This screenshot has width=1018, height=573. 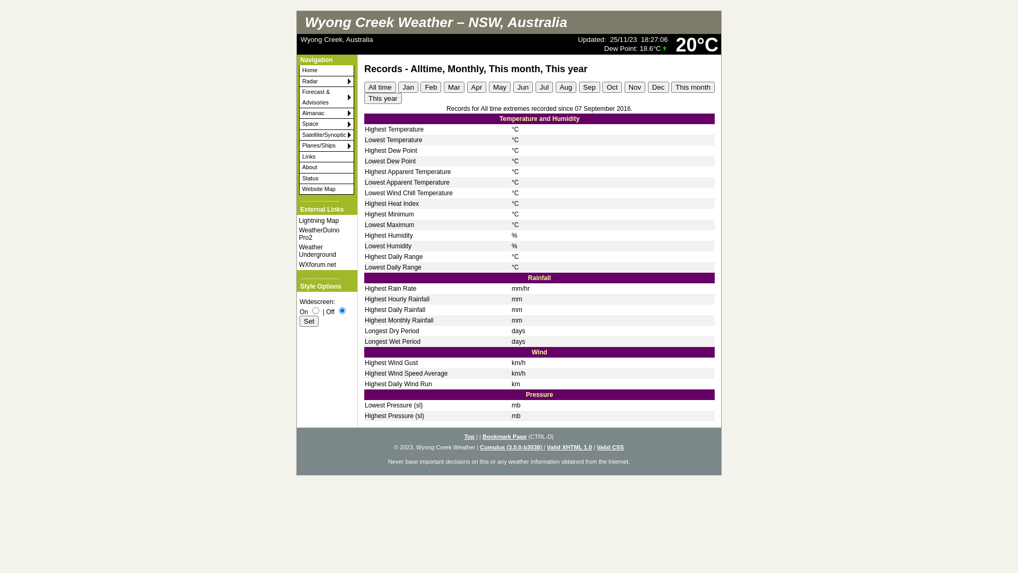 I want to click on Dec, so click(x=659, y=87).